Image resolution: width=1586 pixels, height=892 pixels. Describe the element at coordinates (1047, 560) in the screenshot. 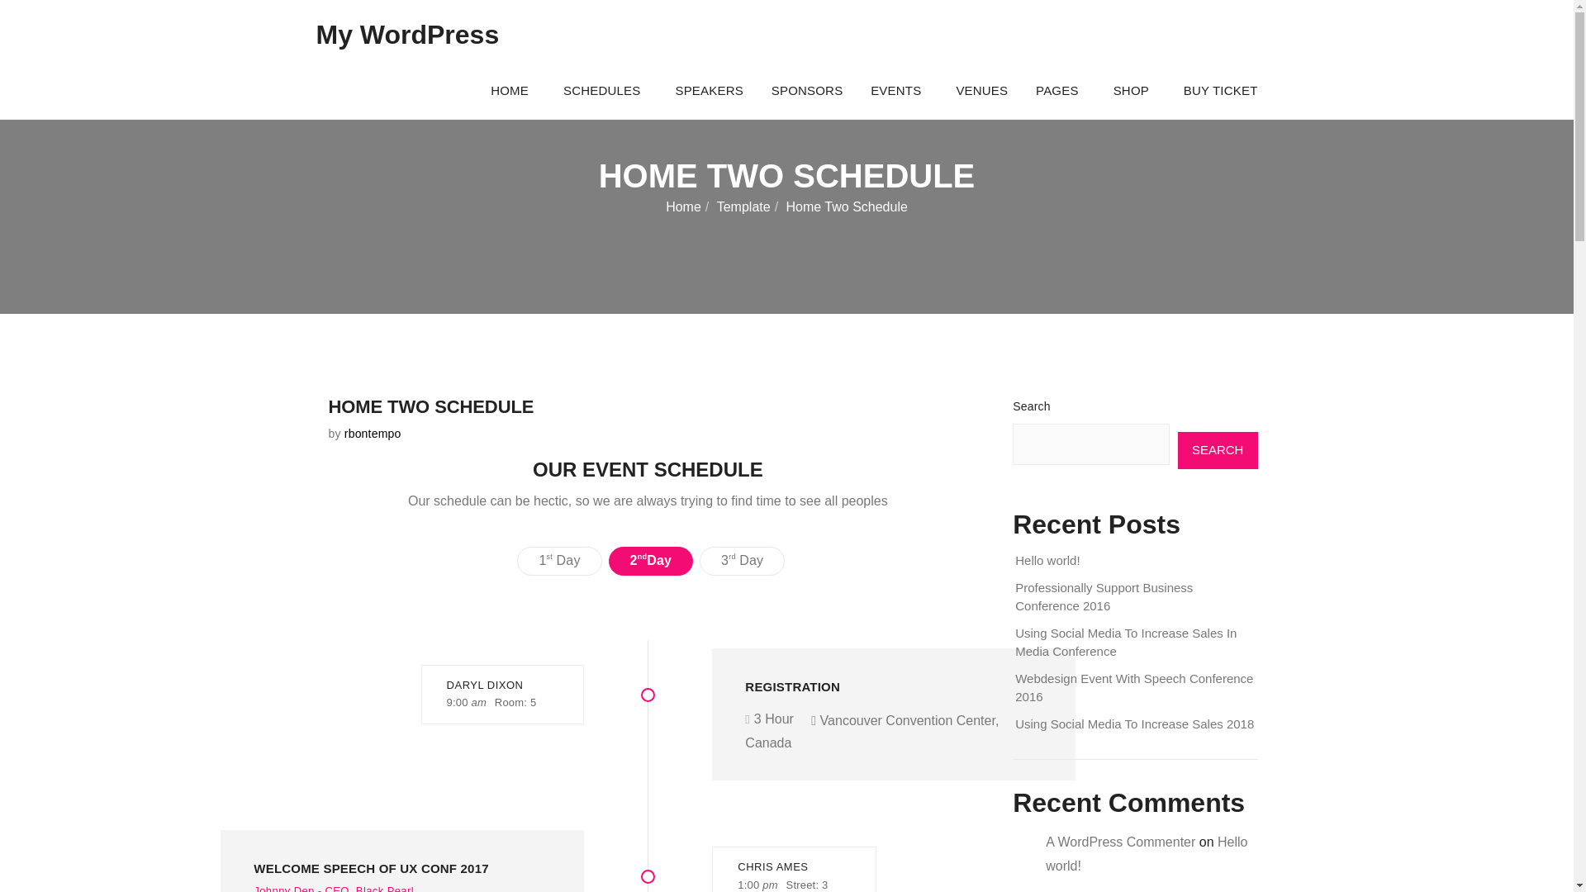

I see `Hello world!` at that location.